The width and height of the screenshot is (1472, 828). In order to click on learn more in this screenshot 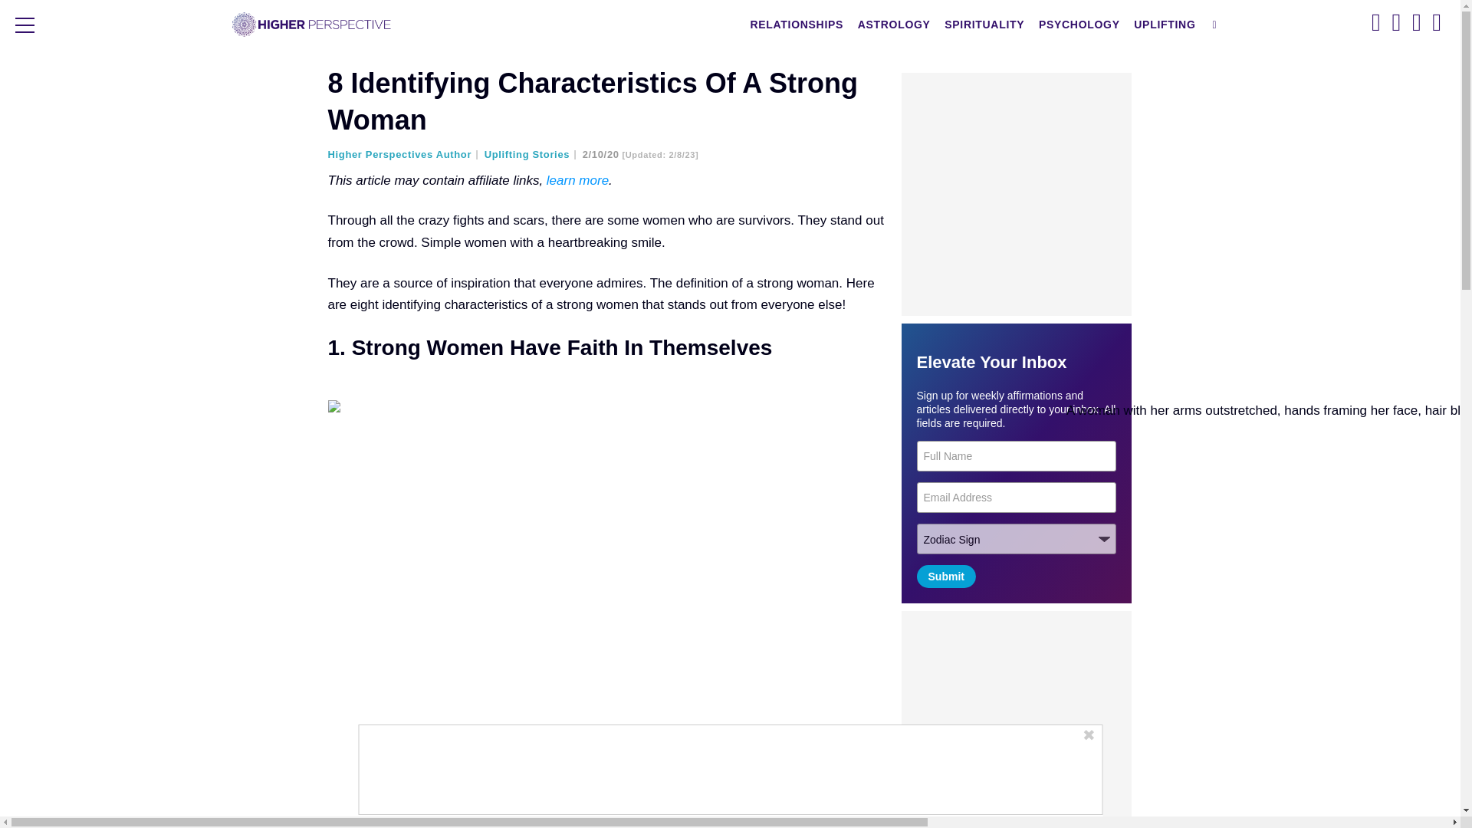, I will do `click(577, 180)`.